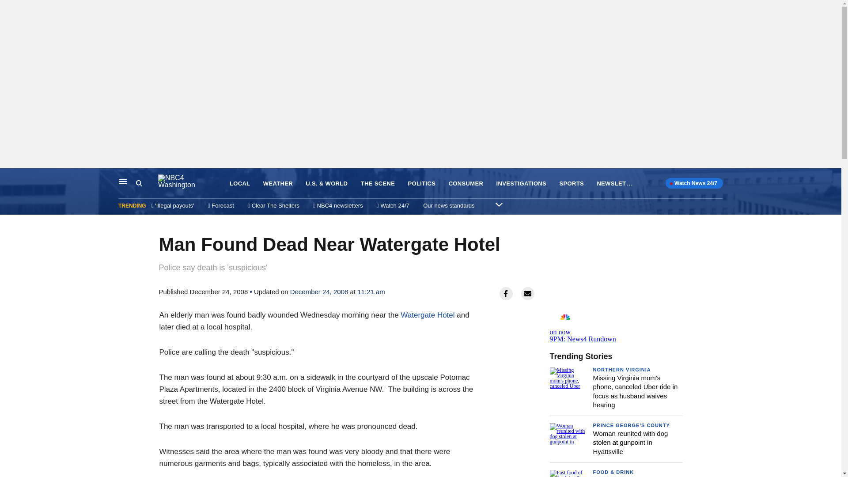 The height and width of the screenshot is (477, 848). What do you see at coordinates (9, 178) in the screenshot?
I see `Skip to content` at bounding box center [9, 178].